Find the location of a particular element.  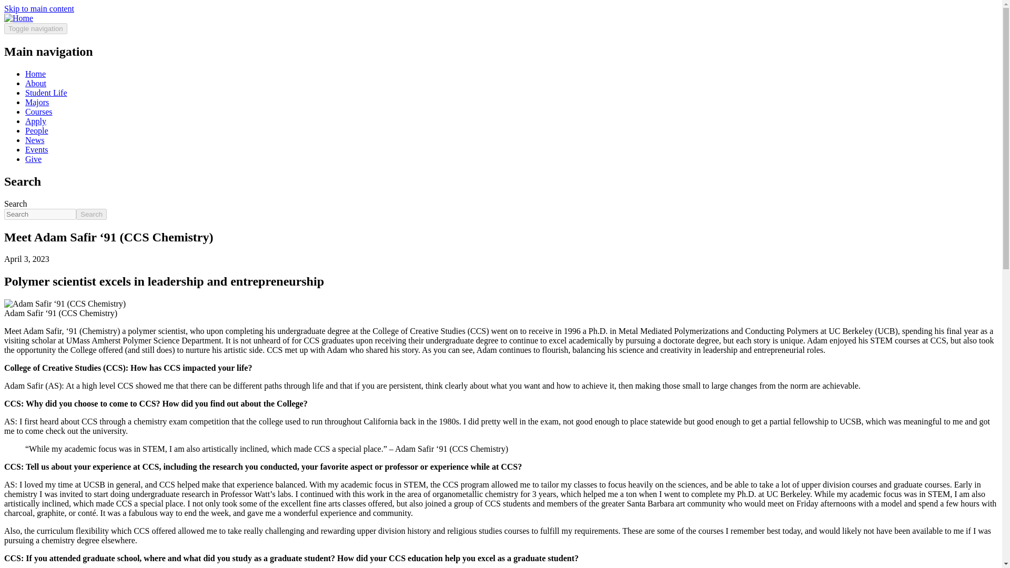

Home is located at coordinates (18, 18).